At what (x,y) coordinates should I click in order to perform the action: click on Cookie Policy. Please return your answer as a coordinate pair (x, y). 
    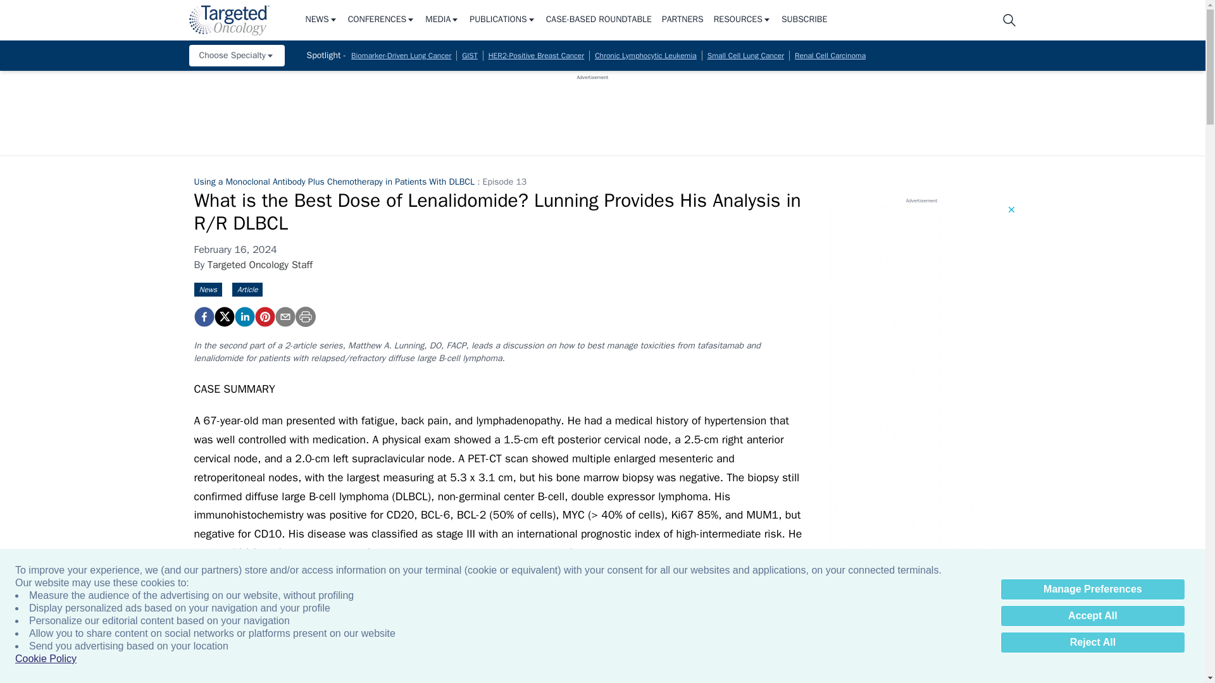
    Looking at the image, I should click on (46, 659).